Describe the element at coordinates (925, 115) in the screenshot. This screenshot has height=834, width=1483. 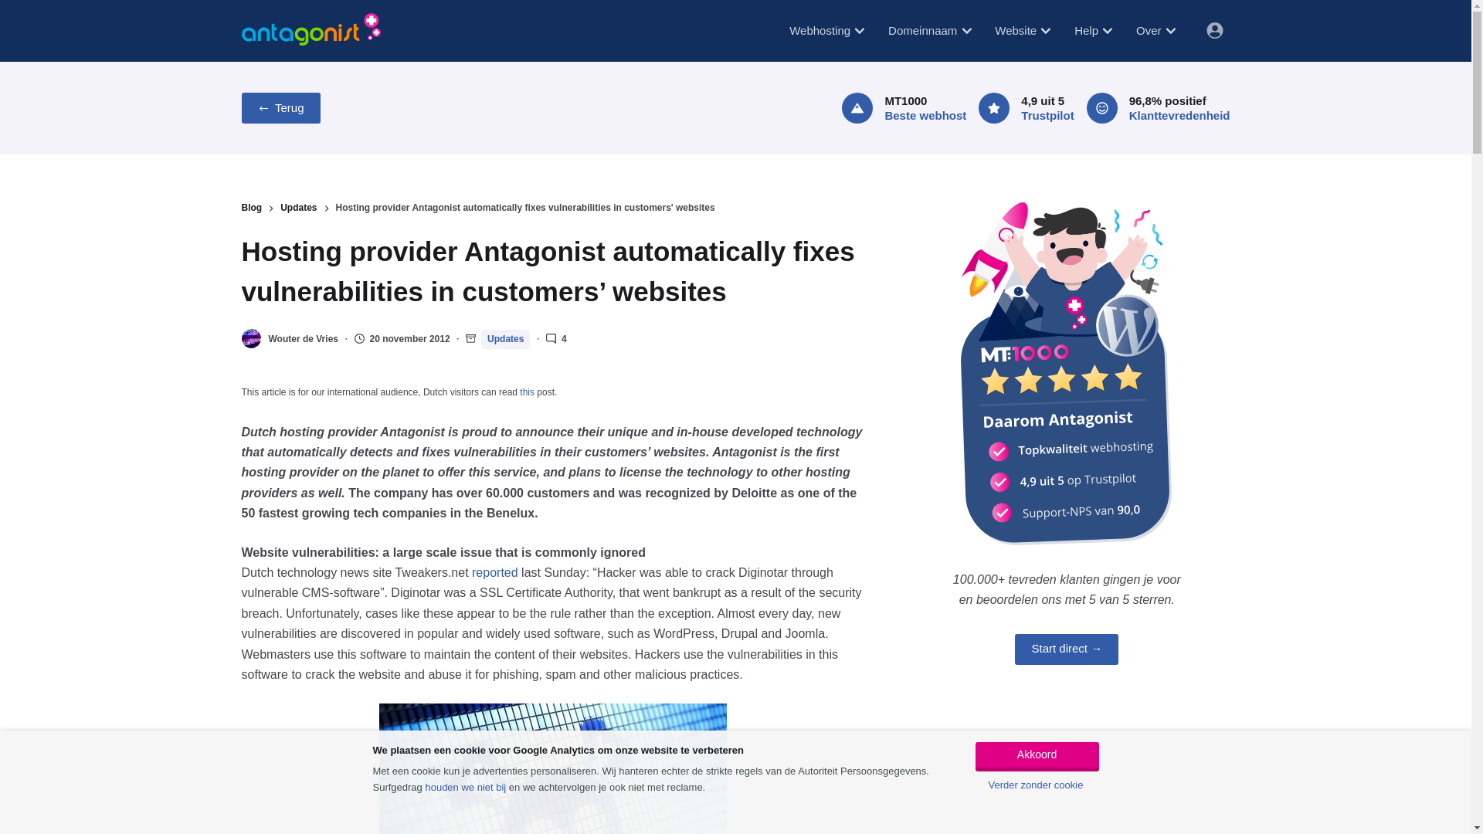
I see `Beste webhost` at that location.